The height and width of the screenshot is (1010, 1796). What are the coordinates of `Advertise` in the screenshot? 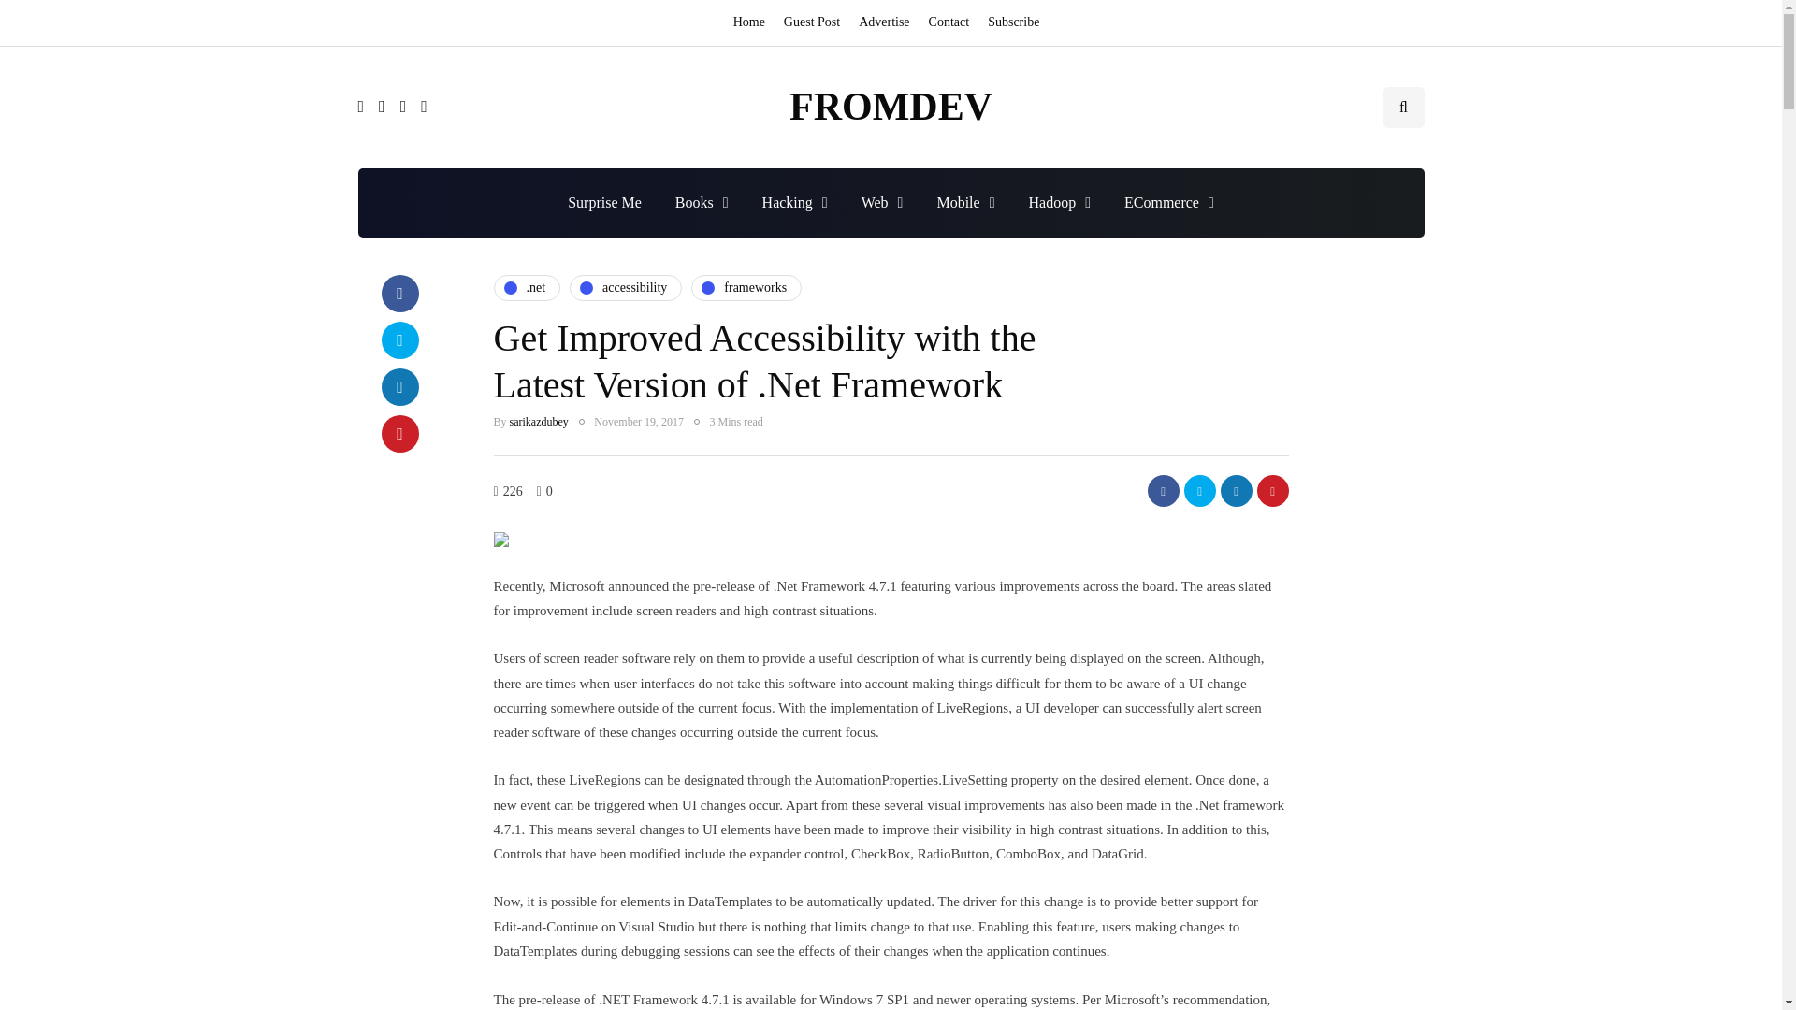 It's located at (883, 22).